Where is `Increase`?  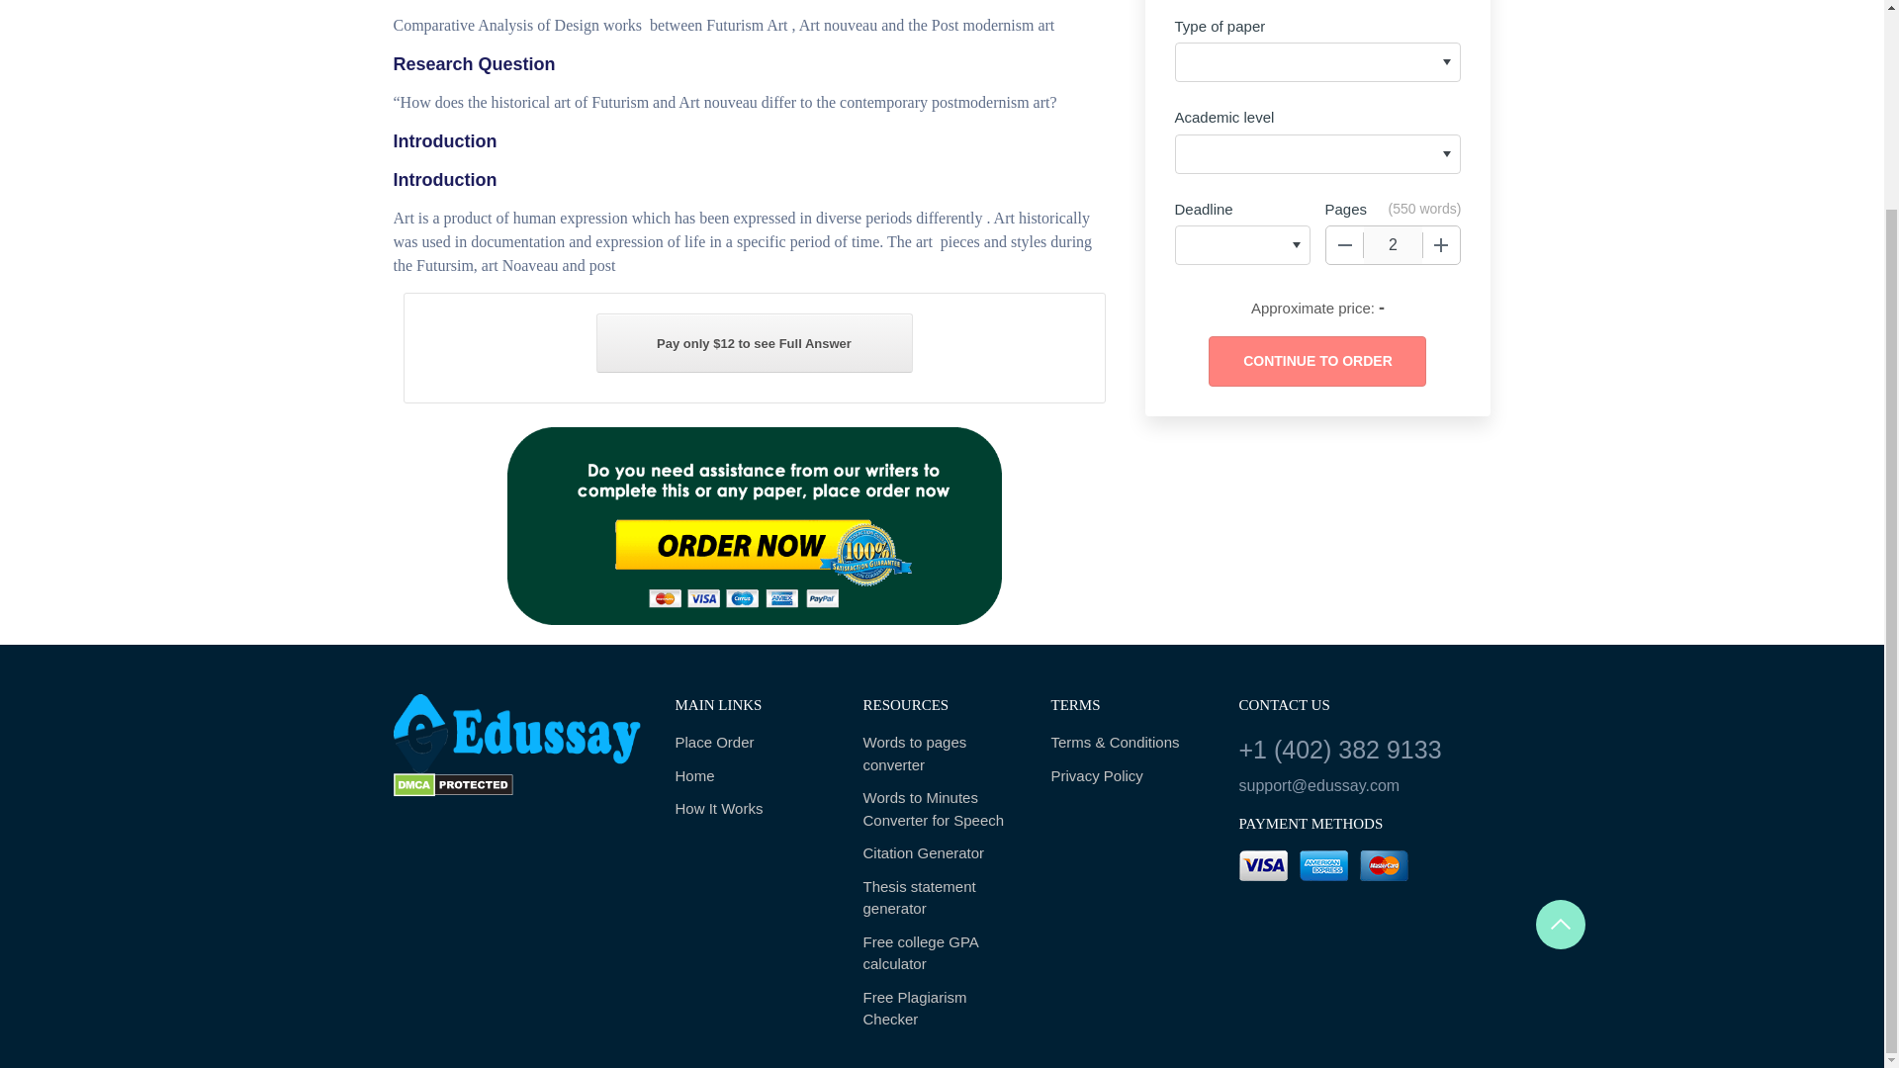 Increase is located at coordinates (1441, 244).